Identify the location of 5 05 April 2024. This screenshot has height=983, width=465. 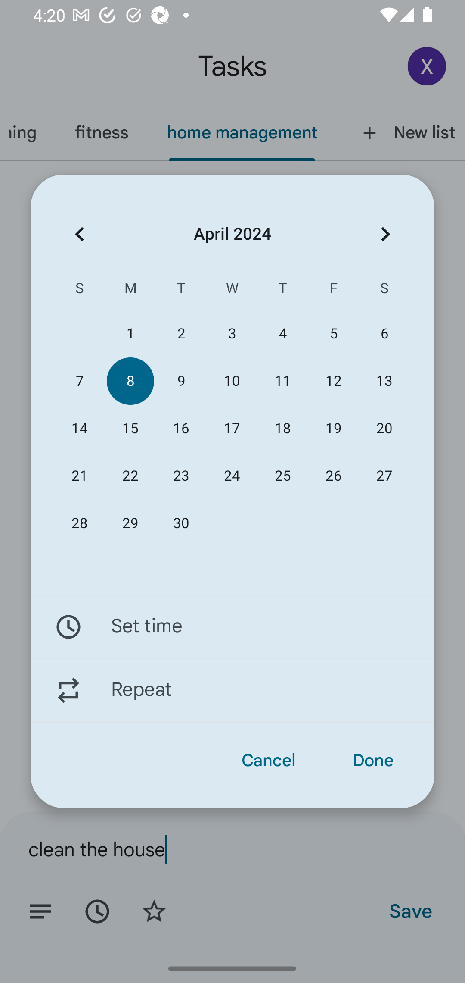
(333, 334).